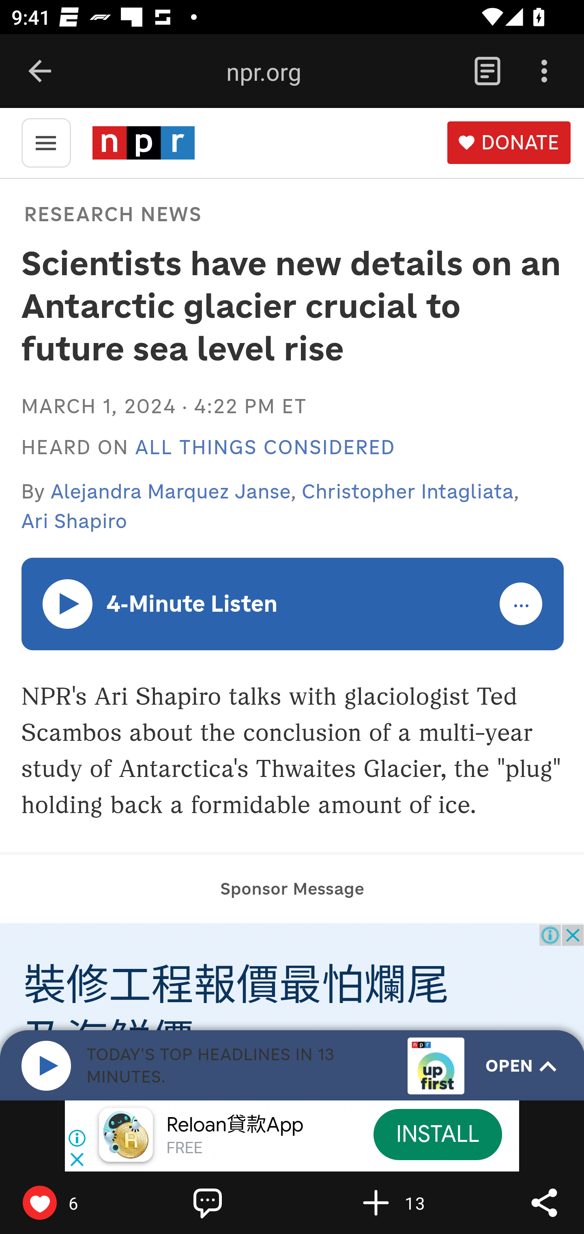 The height and width of the screenshot is (1234, 584). What do you see at coordinates (544, 1202) in the screenshot?
I see `Share` at bounding box center [544, 1202].